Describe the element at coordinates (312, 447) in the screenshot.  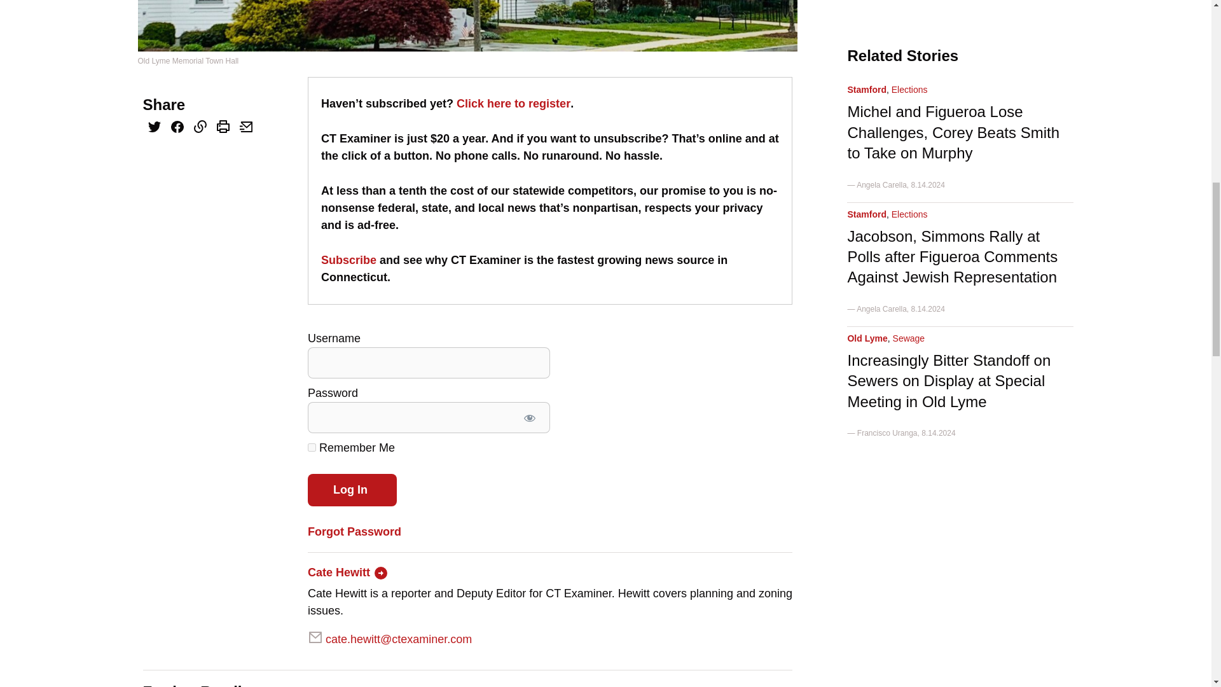
I see `forever` at that location.